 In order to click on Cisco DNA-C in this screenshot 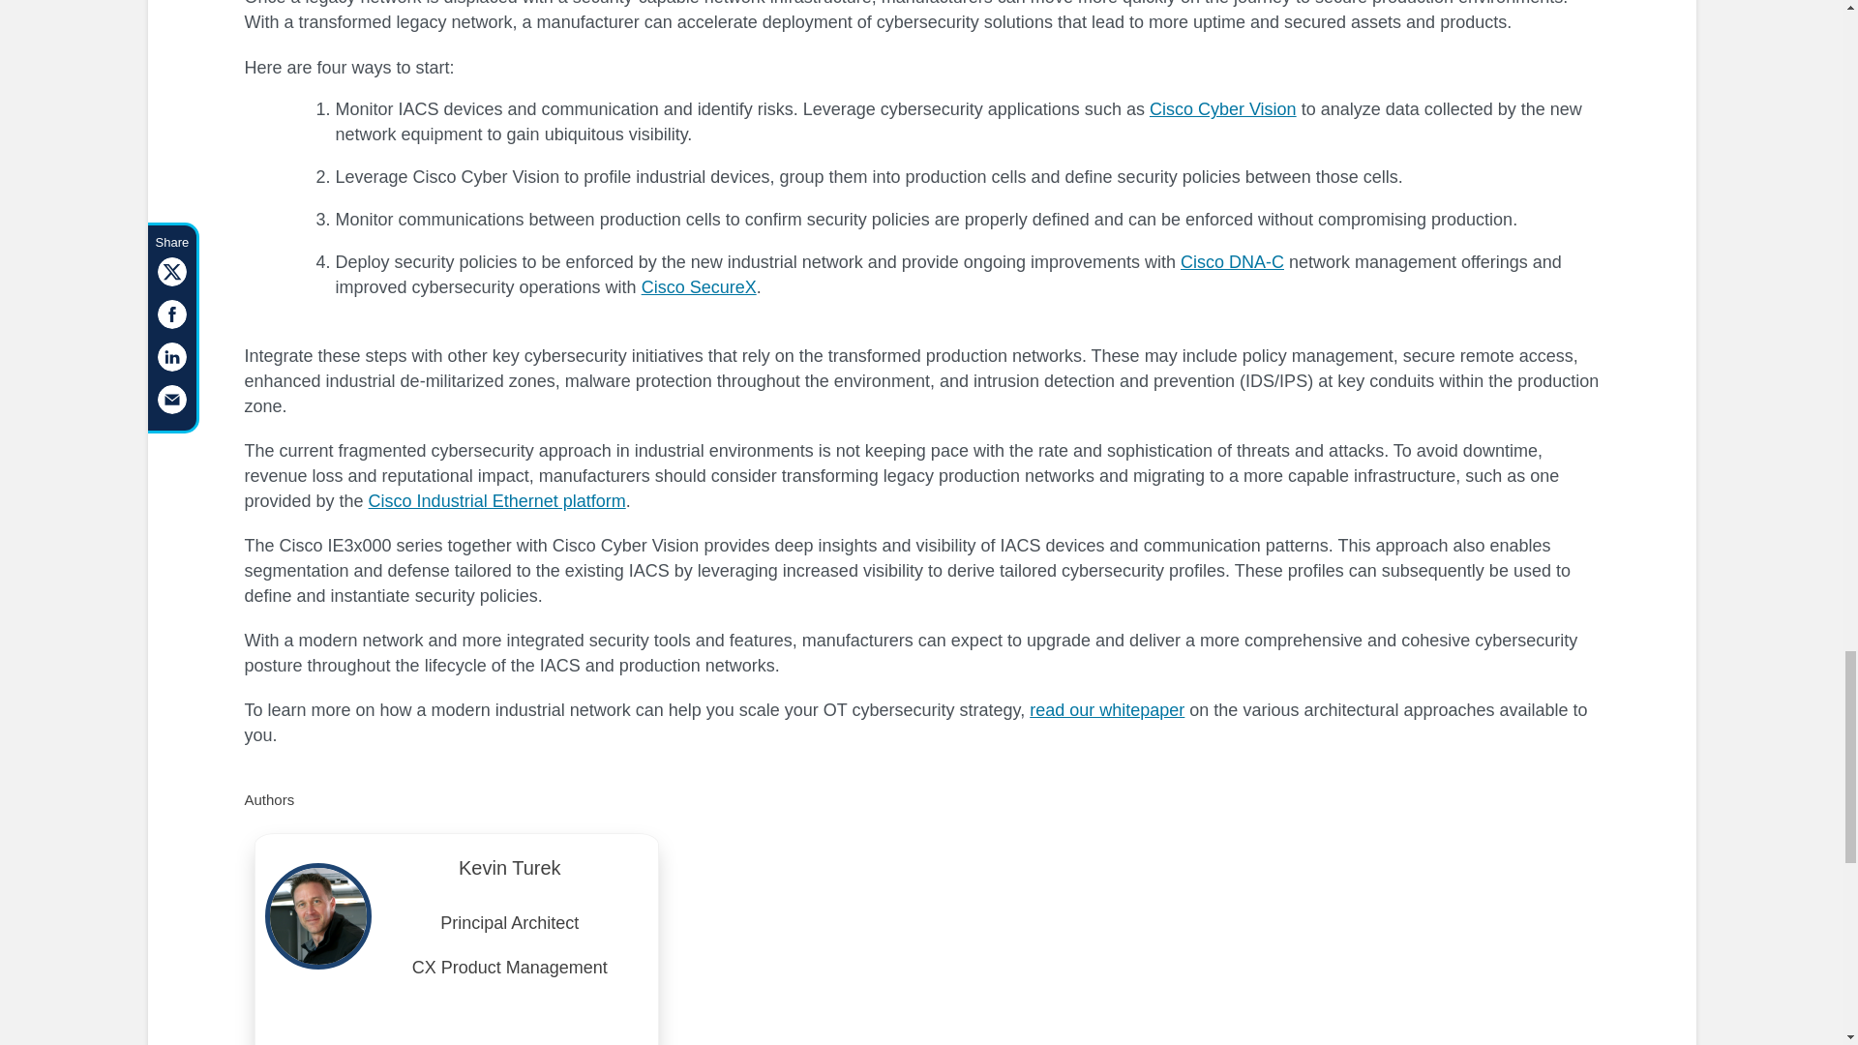, I will do `click(1231, 261)`.